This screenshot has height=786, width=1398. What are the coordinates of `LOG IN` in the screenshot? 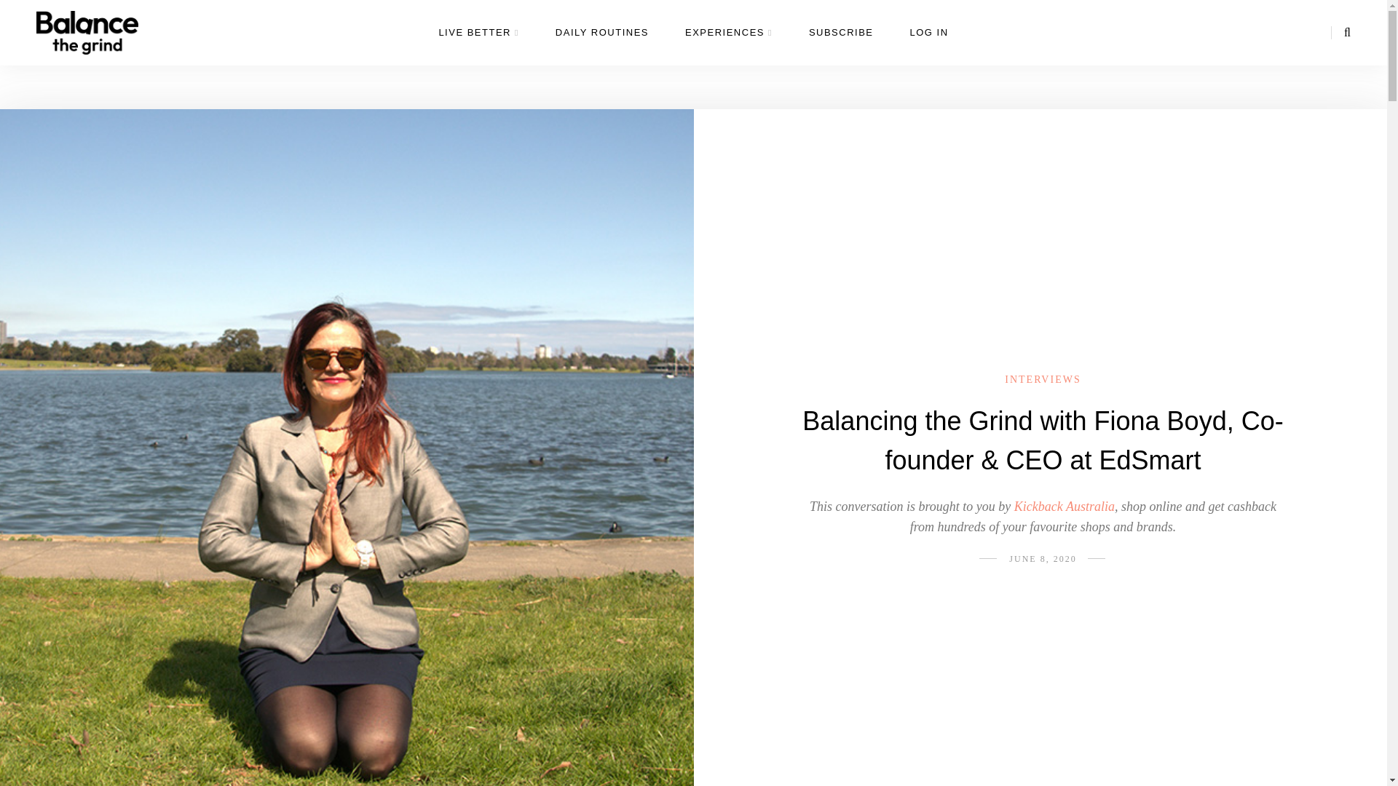 It's located at (929, 44).